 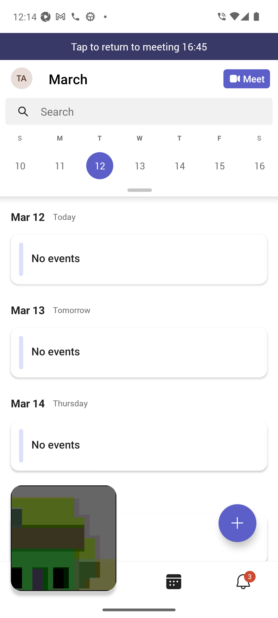 What do you see at coordinates (258, 166) in the screenshot?
I see `Saturday, March 16 16` at bounding box center [258, 166].